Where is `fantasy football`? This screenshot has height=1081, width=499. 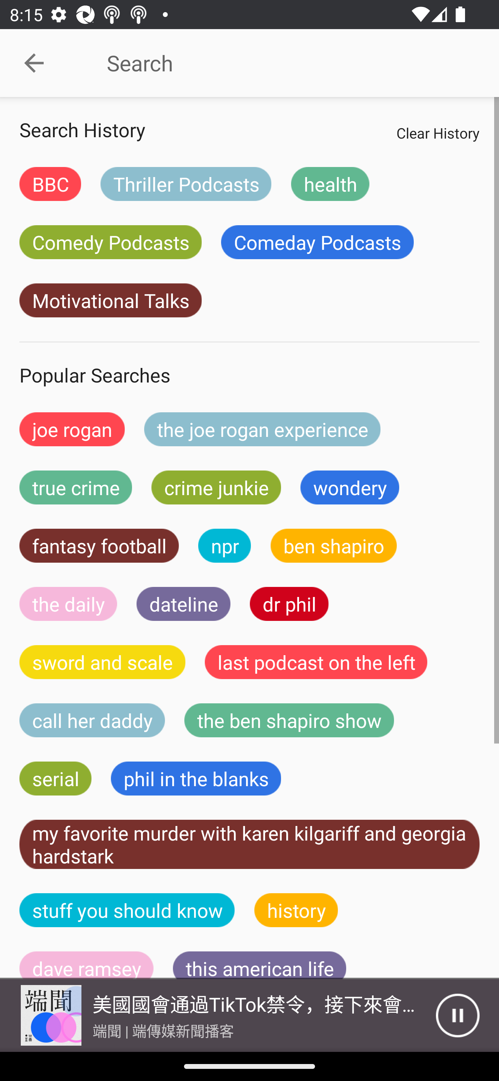
fantasy football is located at coordinates (99, 546).